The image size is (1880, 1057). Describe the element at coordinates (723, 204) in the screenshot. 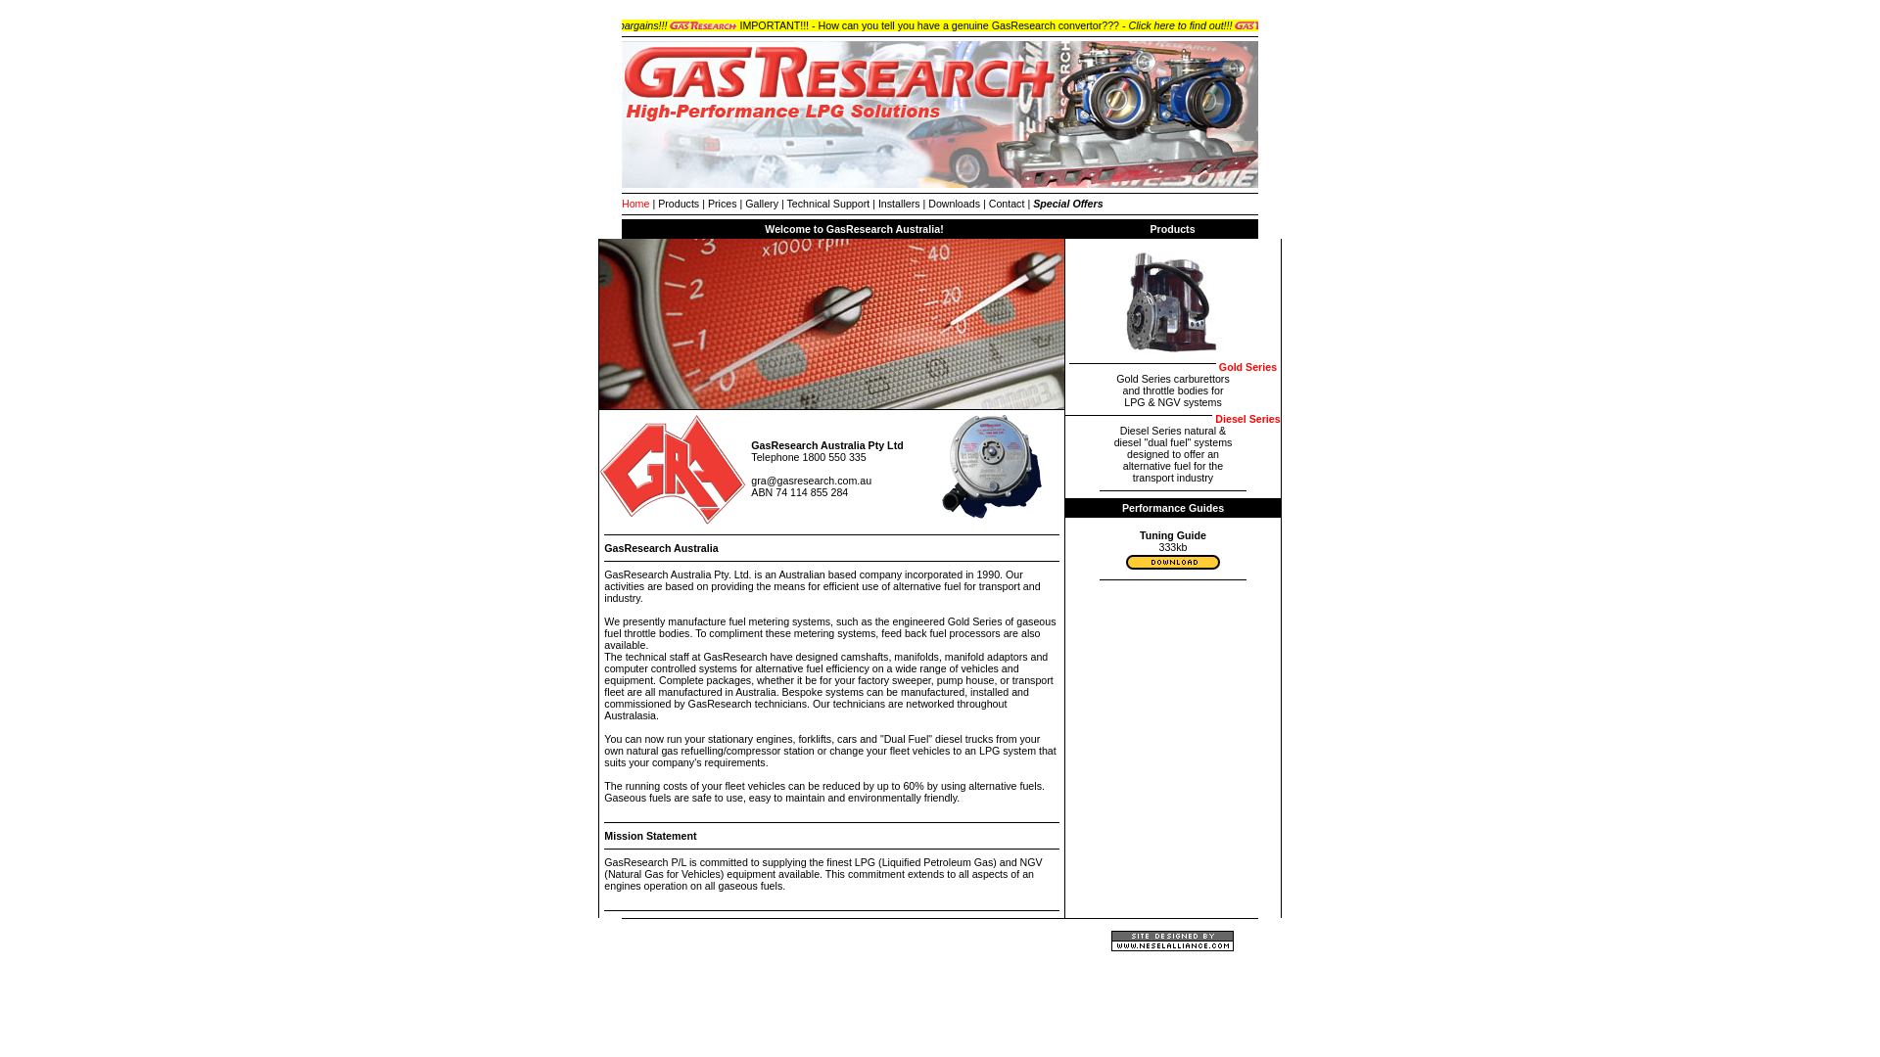

I see `Prices` at that location.